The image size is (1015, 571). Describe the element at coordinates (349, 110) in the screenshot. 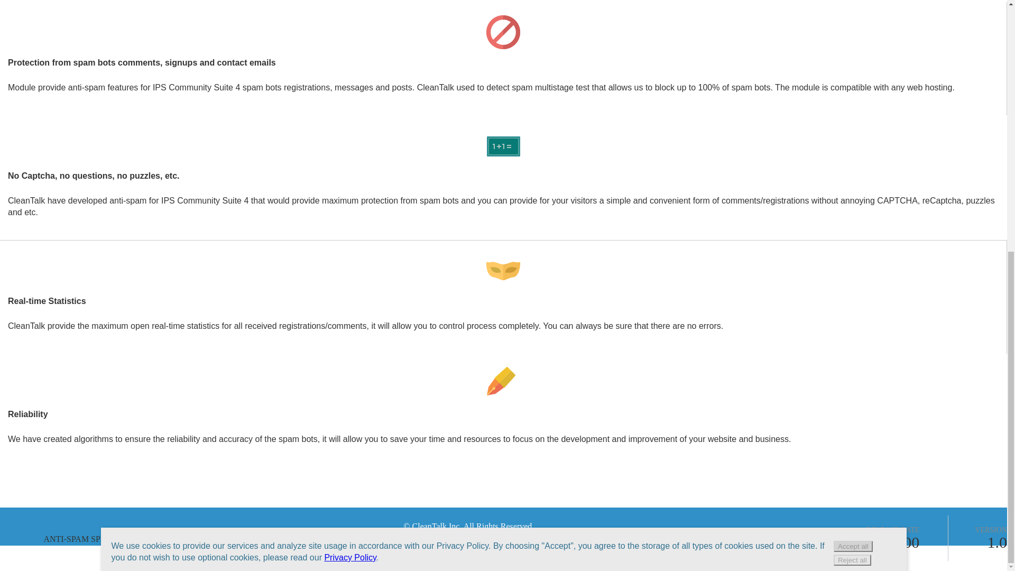

I see `Privacy Policy` at that location.